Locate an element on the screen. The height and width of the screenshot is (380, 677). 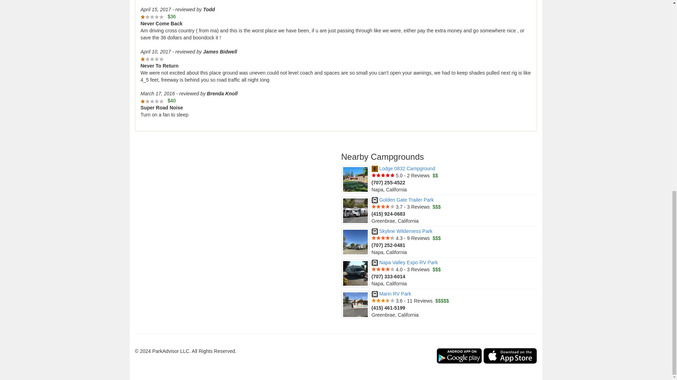
 Golden Gate Trailer Park is located at coordinates (403, 200).